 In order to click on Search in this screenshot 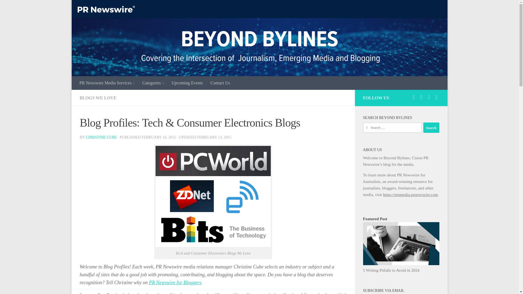, I will do `click(431, 128)`.